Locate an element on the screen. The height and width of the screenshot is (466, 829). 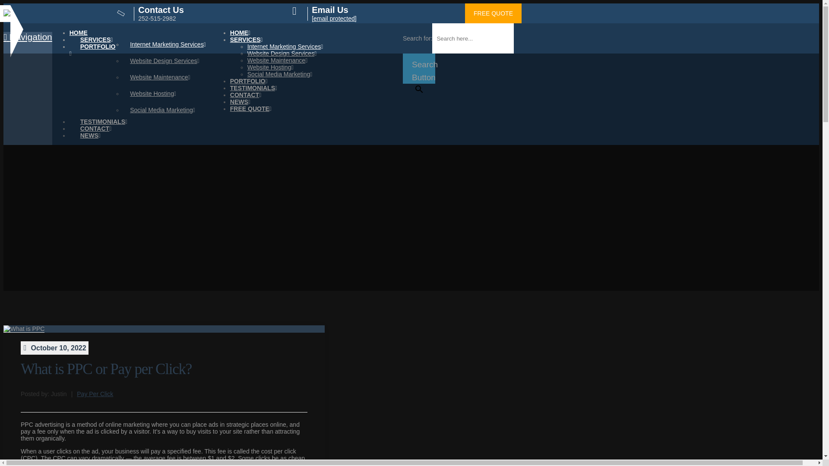
HOME is located at coordinates (78, 33).